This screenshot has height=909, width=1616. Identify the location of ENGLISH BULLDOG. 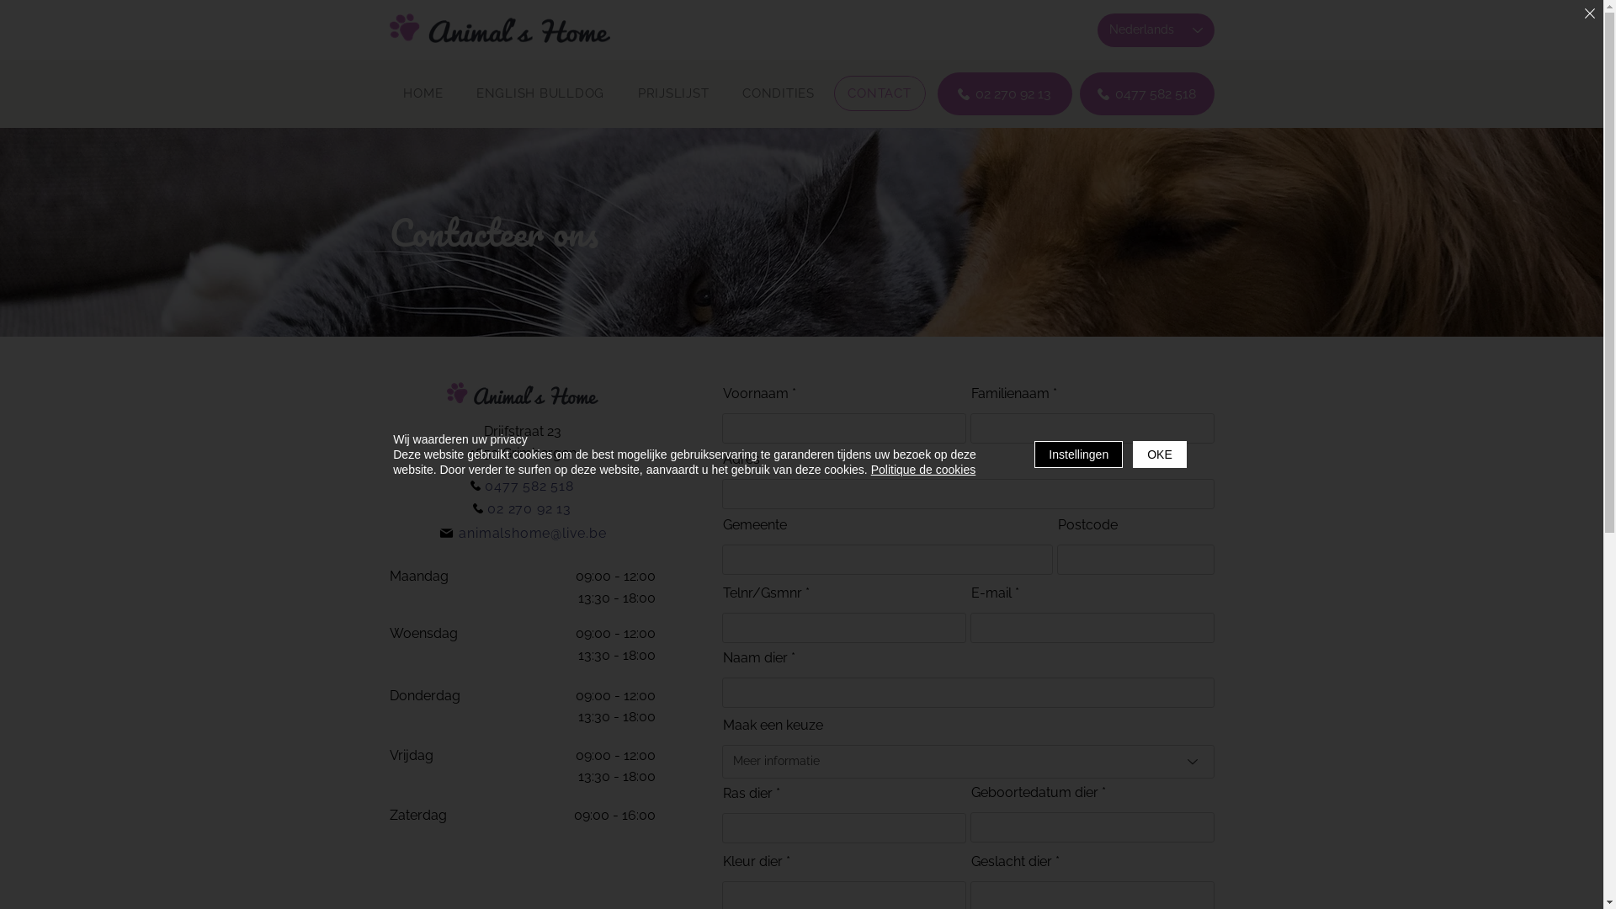
(540, 93).